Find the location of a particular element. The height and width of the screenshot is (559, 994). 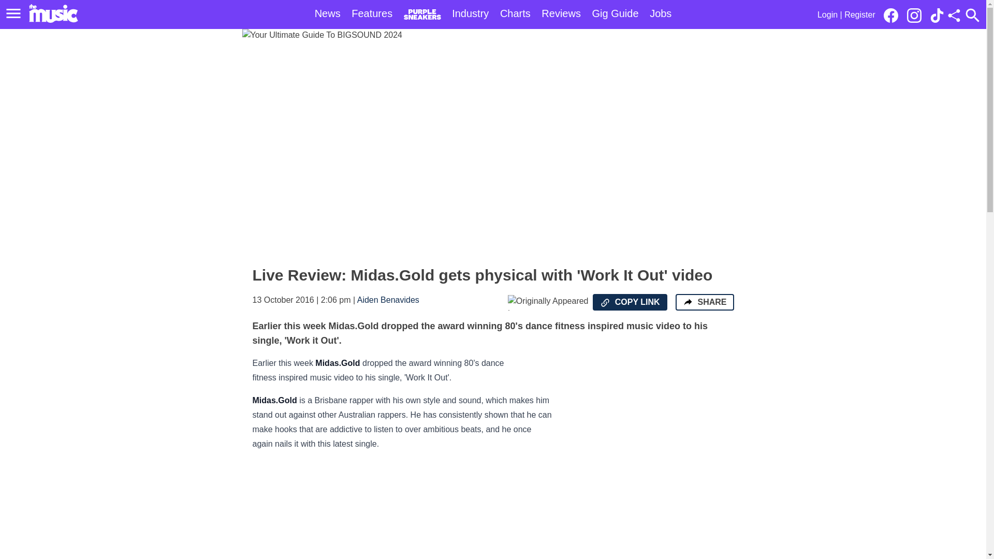

Reviews is located at coordinates (561, 13).